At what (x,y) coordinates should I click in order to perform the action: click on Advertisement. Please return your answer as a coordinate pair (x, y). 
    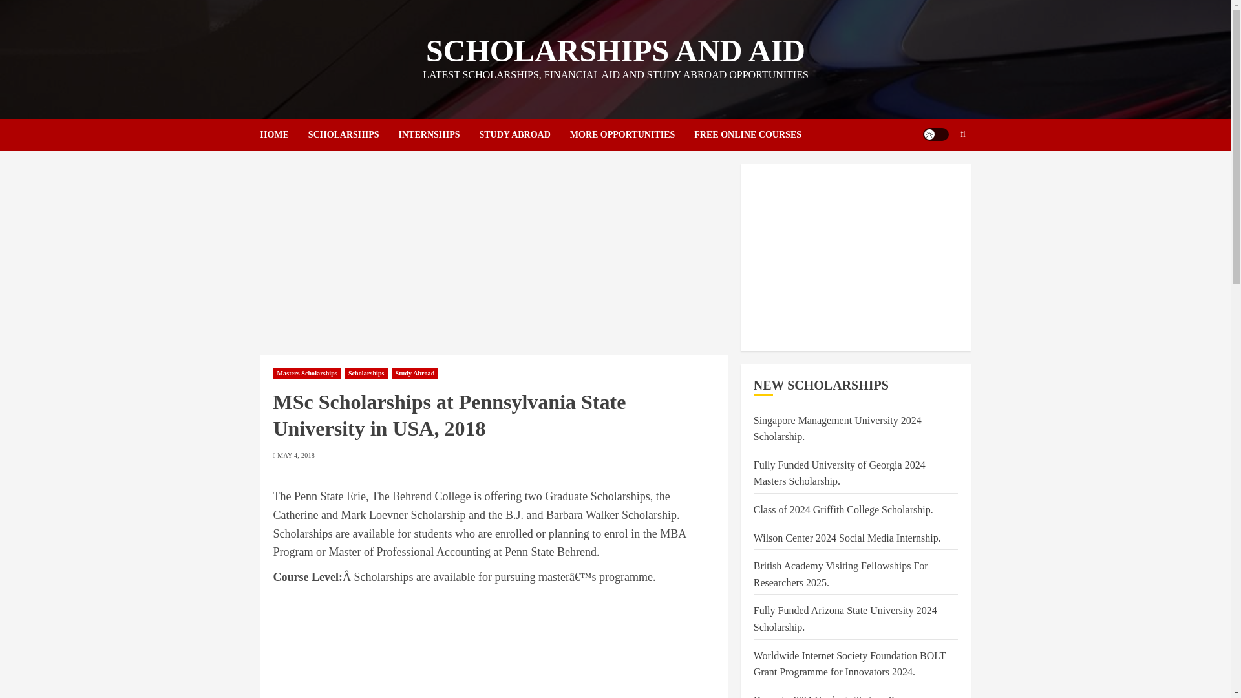
    Looking at the image, I should click on (494, 646).